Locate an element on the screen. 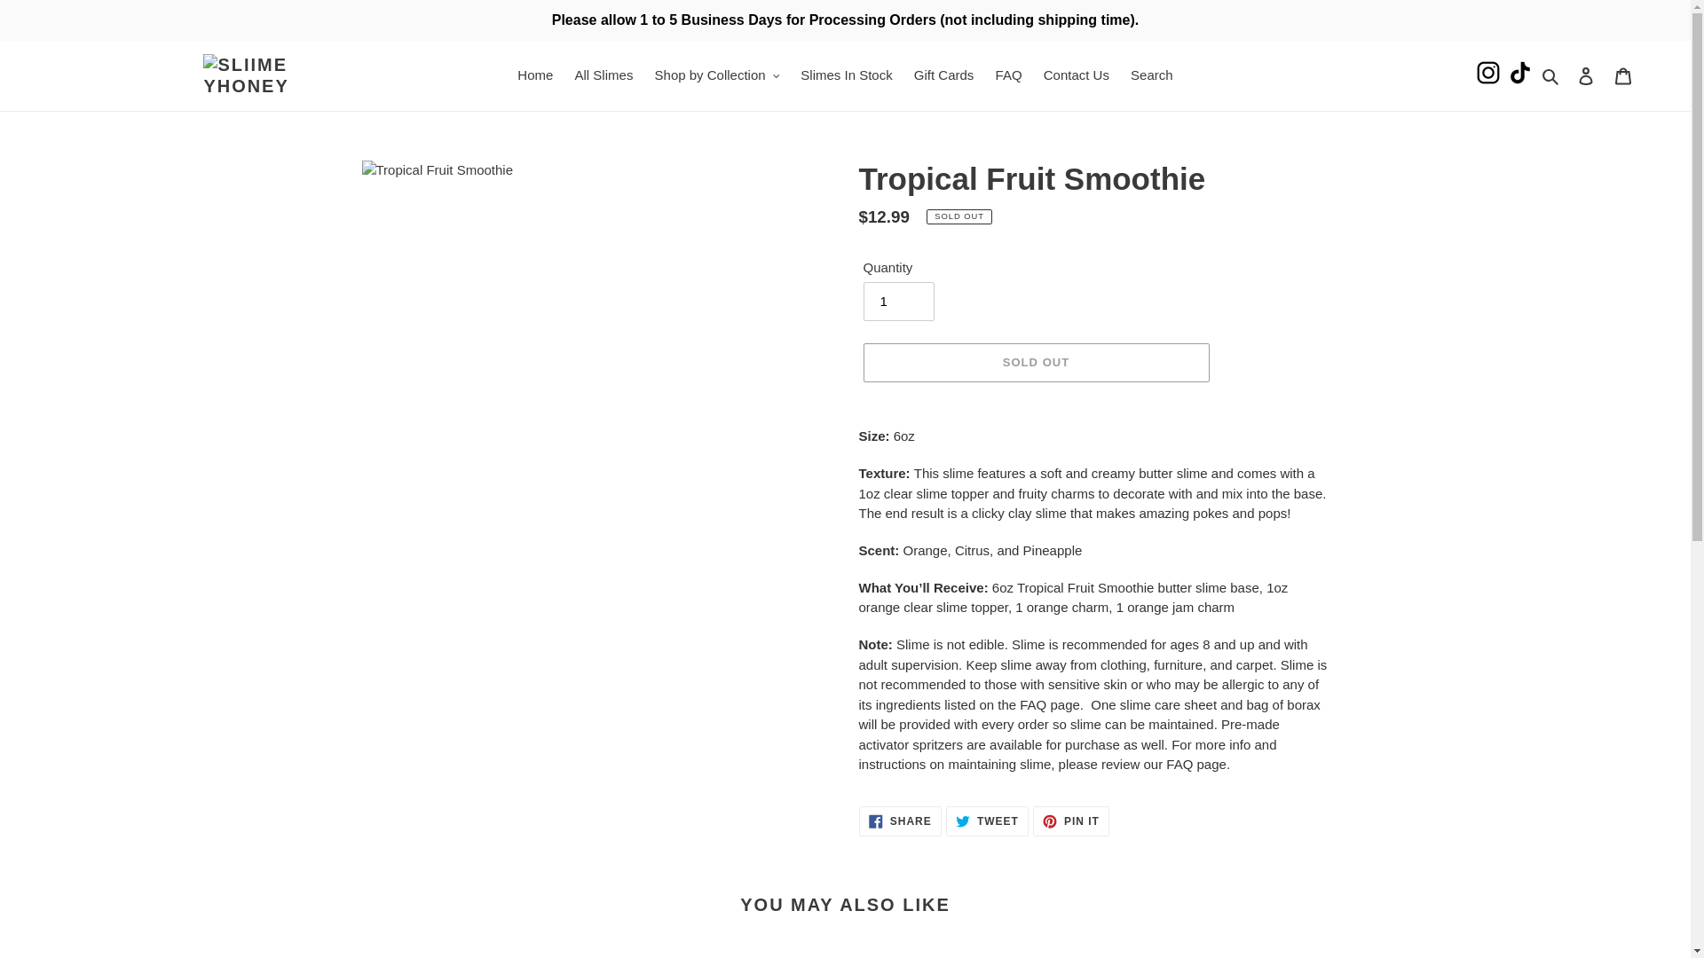 The width and height of the screenshot is (1704, 958). Shop by Collection is located at coordinates (717, 76).